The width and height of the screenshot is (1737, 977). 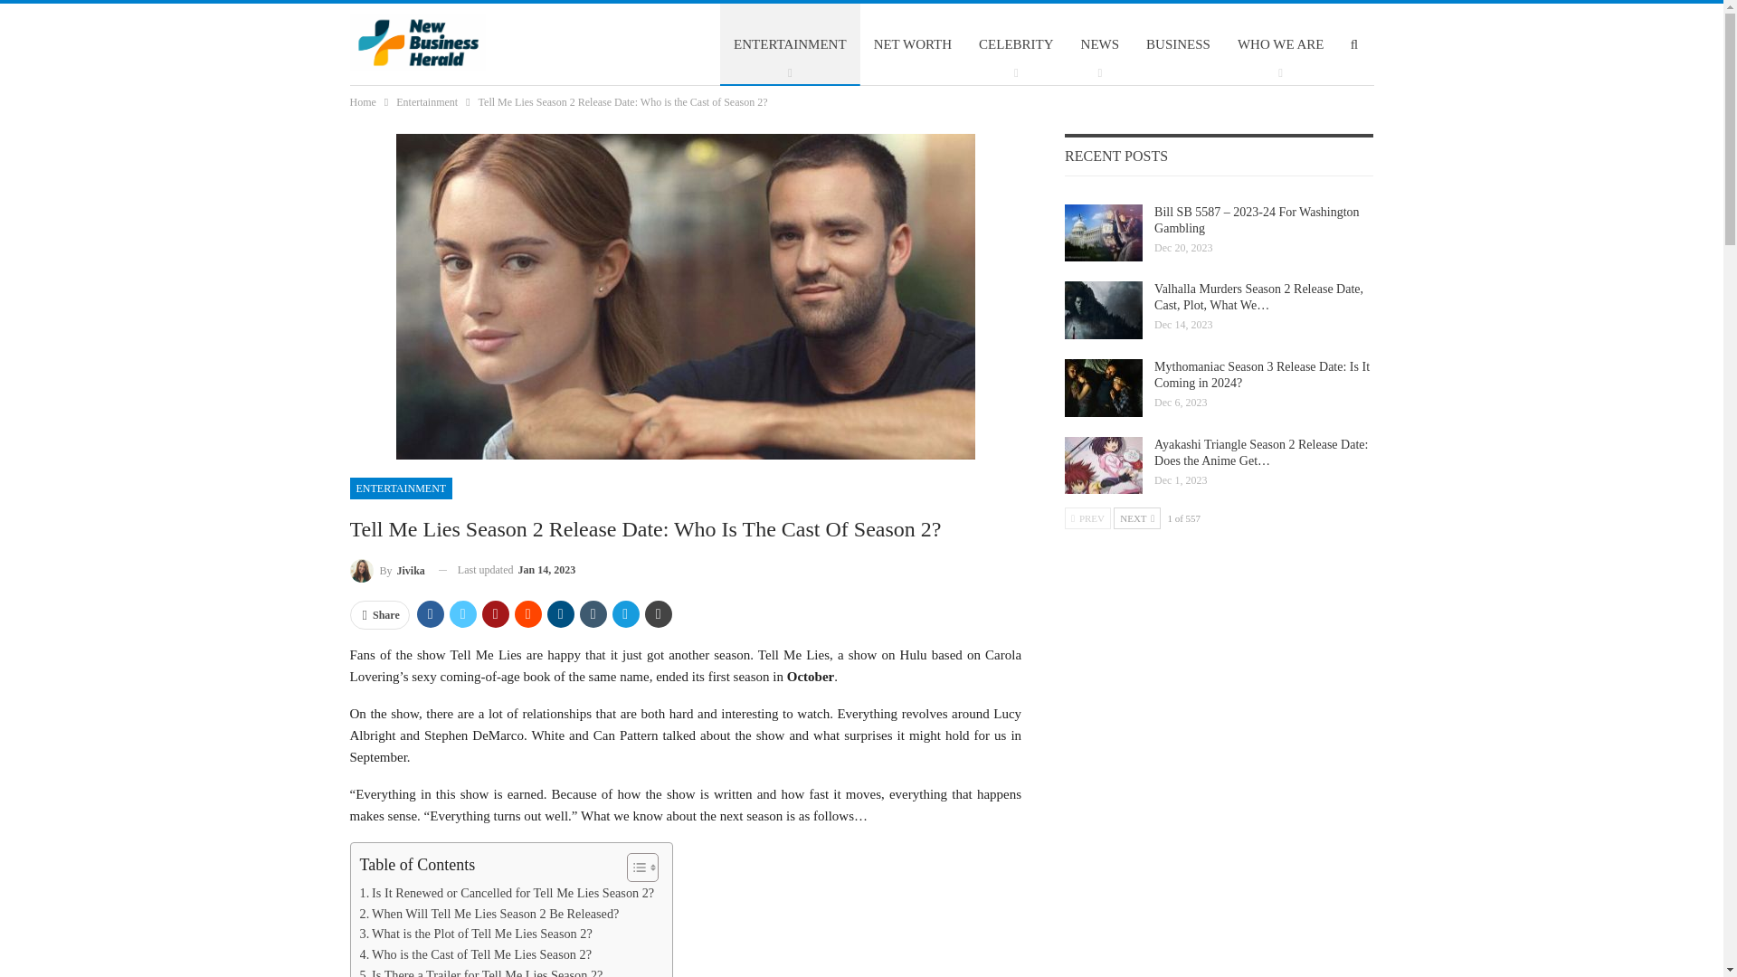 What do you see at coordinates (507, 894) in the screenshot?
I see `Is It Renewed or Cancelled for Tell Me Lies Season 2?` at bounding box center [507, 894].